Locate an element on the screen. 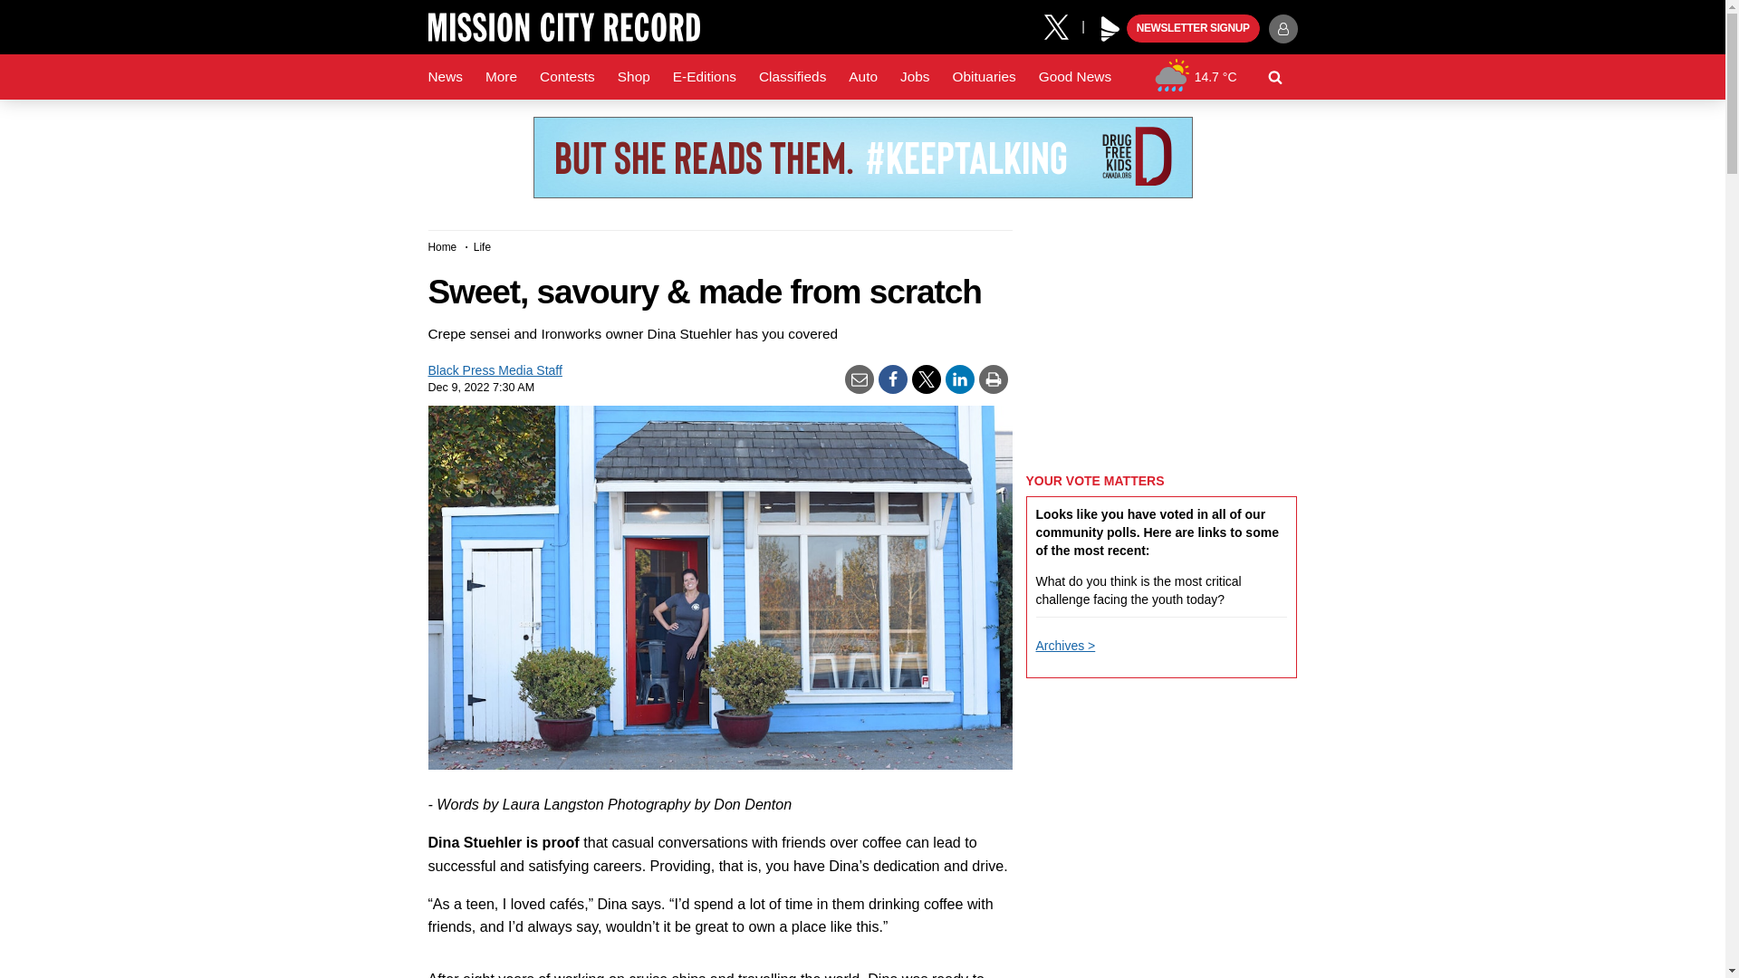  Play is located at coordinates (1110, 29).